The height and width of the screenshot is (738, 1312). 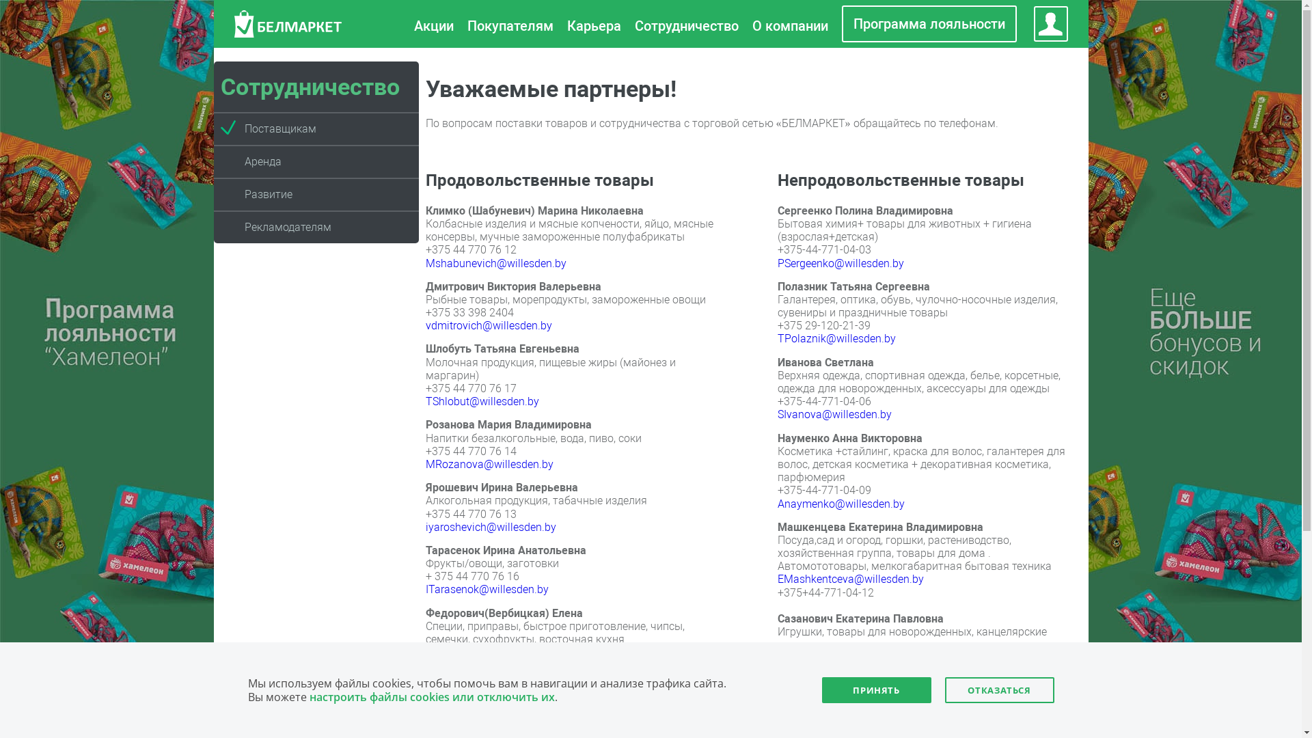 What do you see at coordinates (487, 589) in the screenshot?
I see `ITarasenok@willesden.by` at bounding box center [487, 589].